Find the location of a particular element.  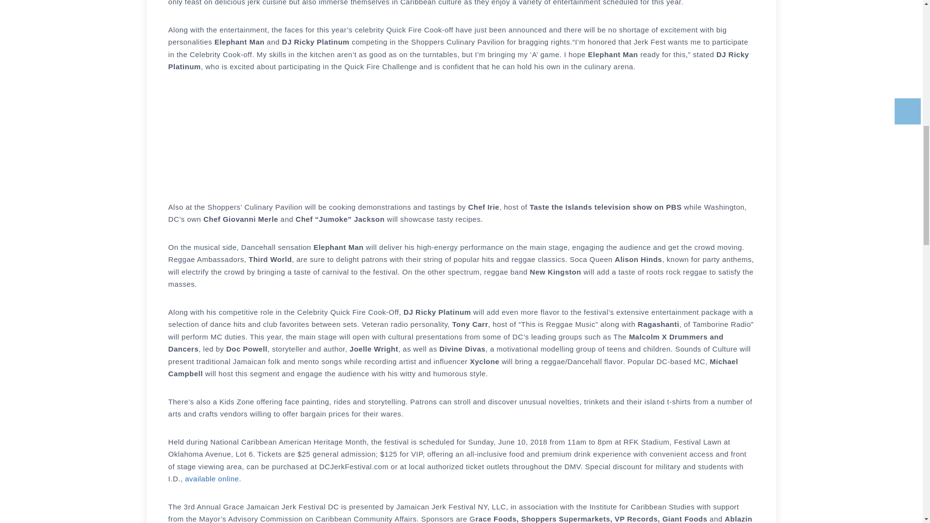

available online is located at coordinates (212, 478).